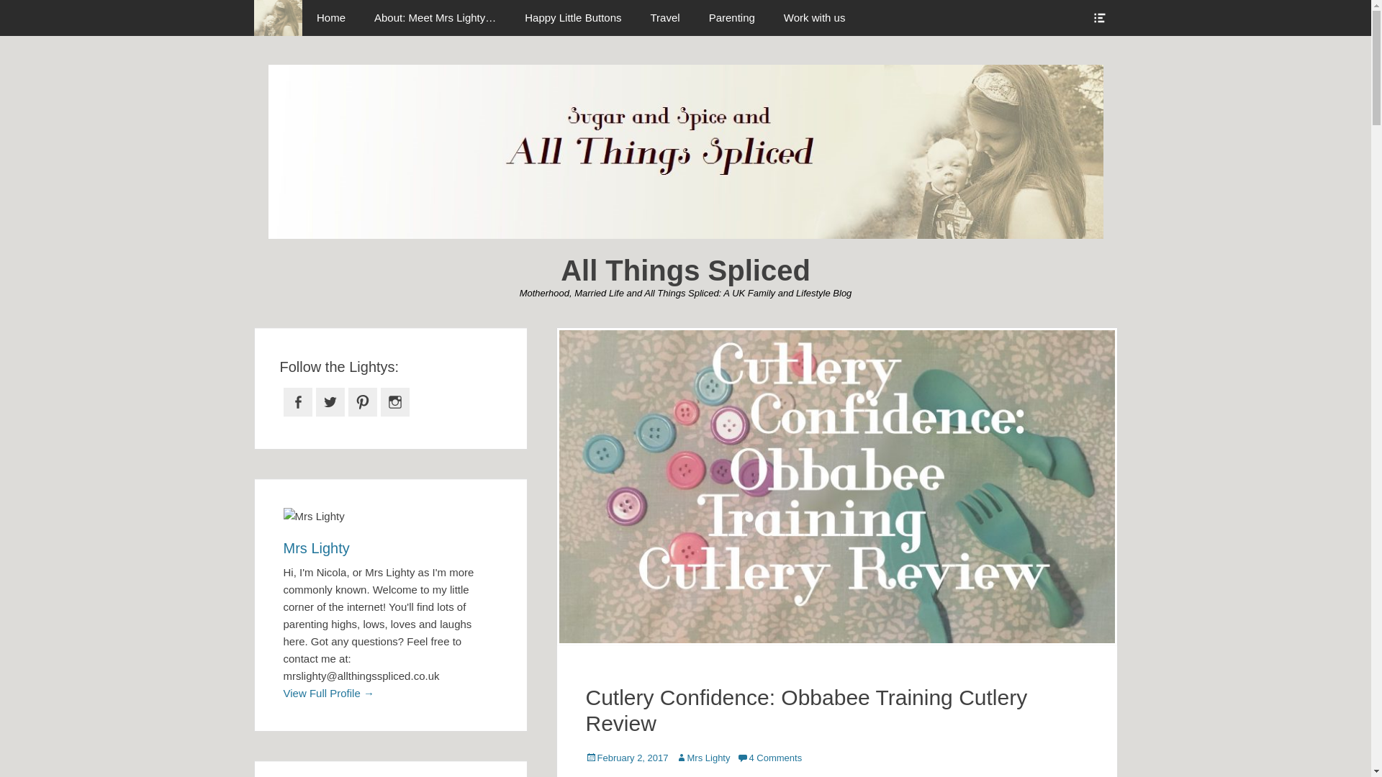 This screenshot has height=777, width=1382. What do you see at coordinates (628, 758) in the screenshot?
I see `February 2, 2017` at bounding box center [628, 758].